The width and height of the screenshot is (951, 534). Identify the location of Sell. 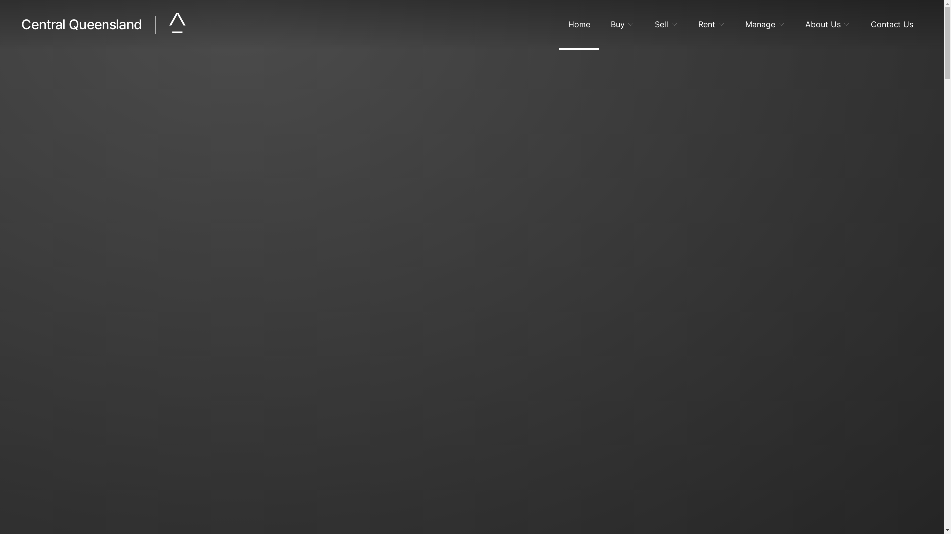
(667, 25).